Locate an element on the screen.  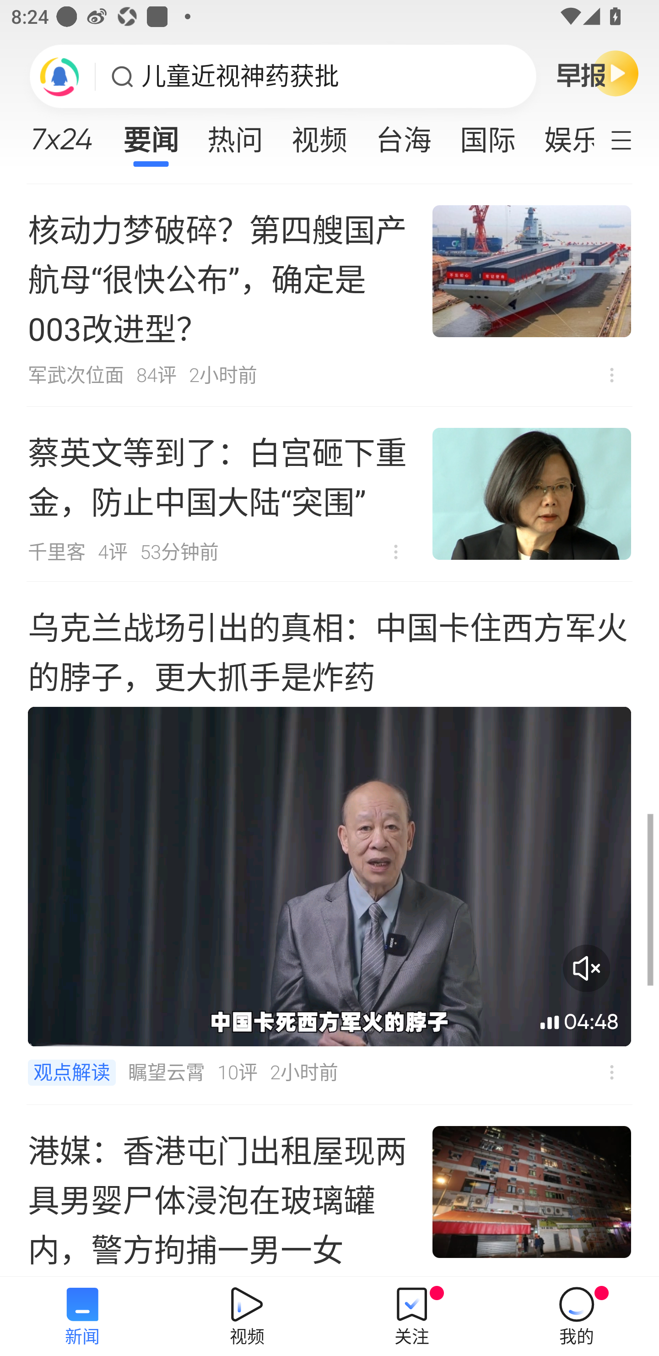
 不感兴趣 is located at coordinates (396, 552).